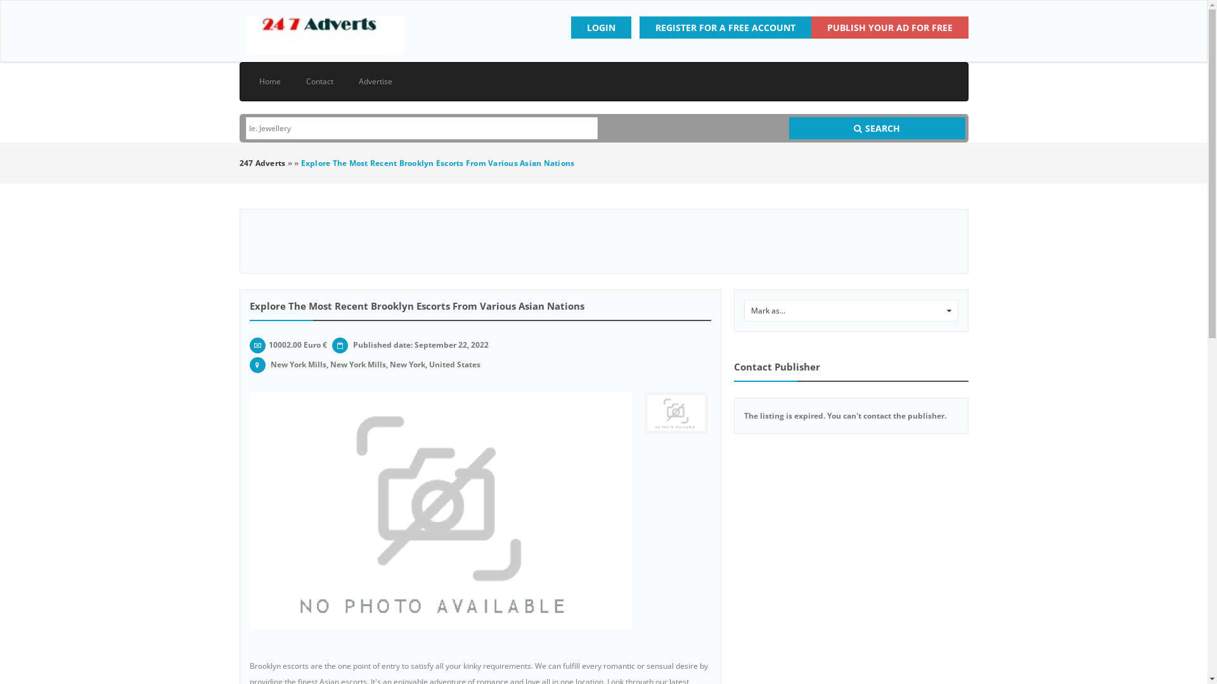  Describe the element at coordinates (269, 82) in the screenshot. I see `Home` at that location.